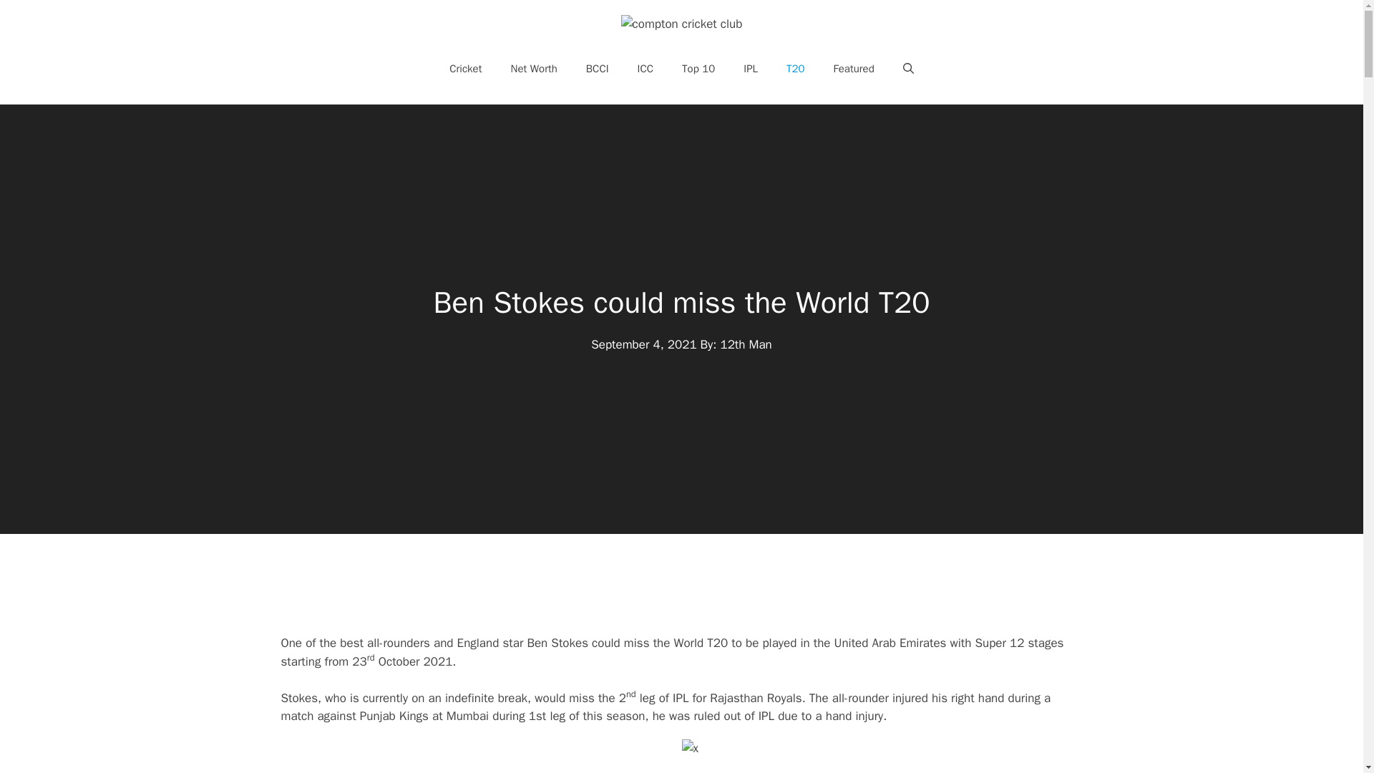 This screenshot has height=773, width=1374. What do you see at coordinates (698, 69) in the screenshot?
I see `Top 10` at bounding box center [698, 69].